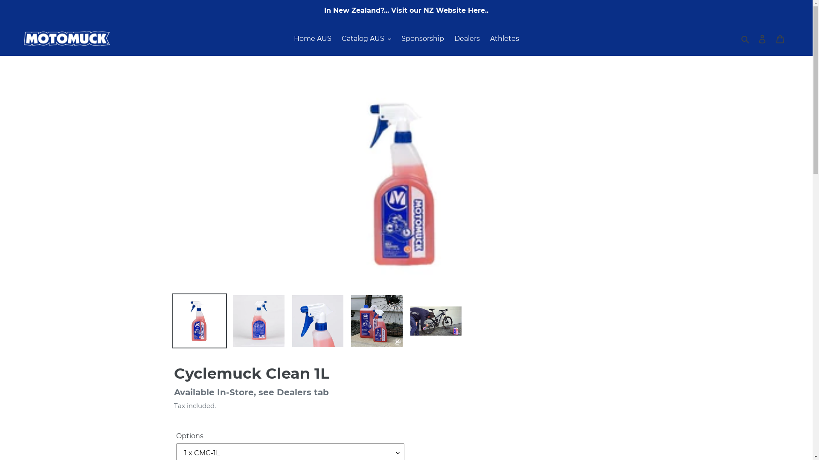 This screenshot has height=460, width=819. What do you see at coordinates (406, 11) in the screenshot?
I see `In New Zealand?... Visit our NZ Website Here..` at bounding box center [406, 11].